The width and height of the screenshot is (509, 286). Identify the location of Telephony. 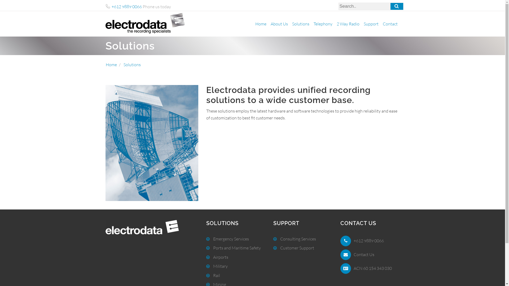
(323, 24).